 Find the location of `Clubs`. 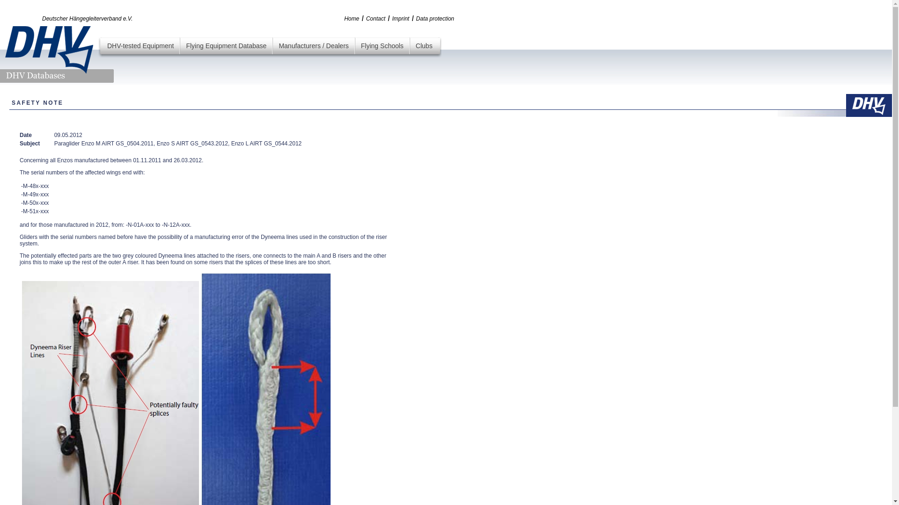

Clubs is located at coordinates (424, 45).